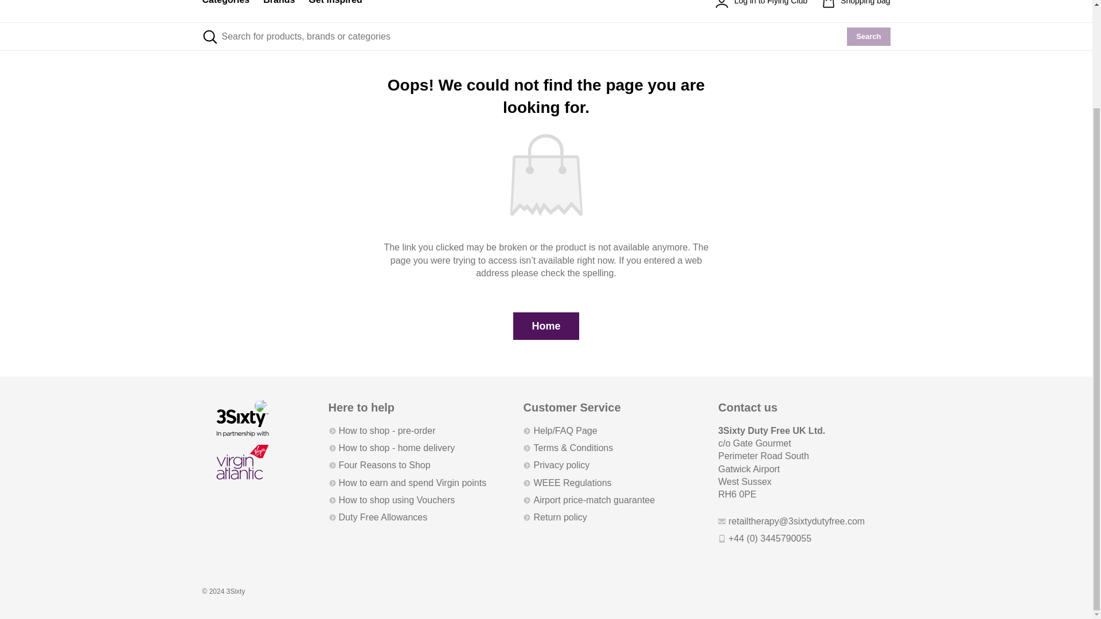 The height and width of the screenshot is (619, 1101). Describe the element at coordinates (335, 11) in the screenshot. I see `Get inspired` at that location.